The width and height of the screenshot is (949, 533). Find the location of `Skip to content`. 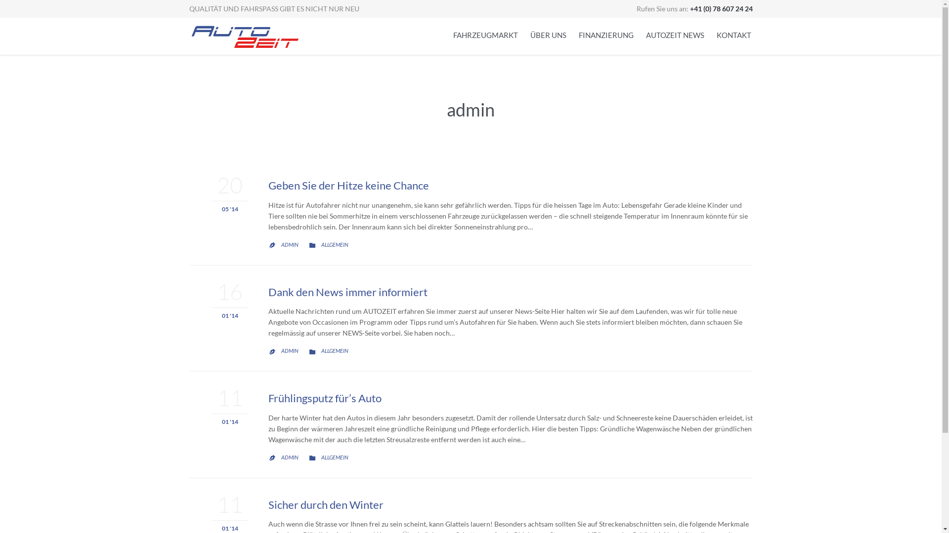

Skip to content is located at coordinates (758, 27).